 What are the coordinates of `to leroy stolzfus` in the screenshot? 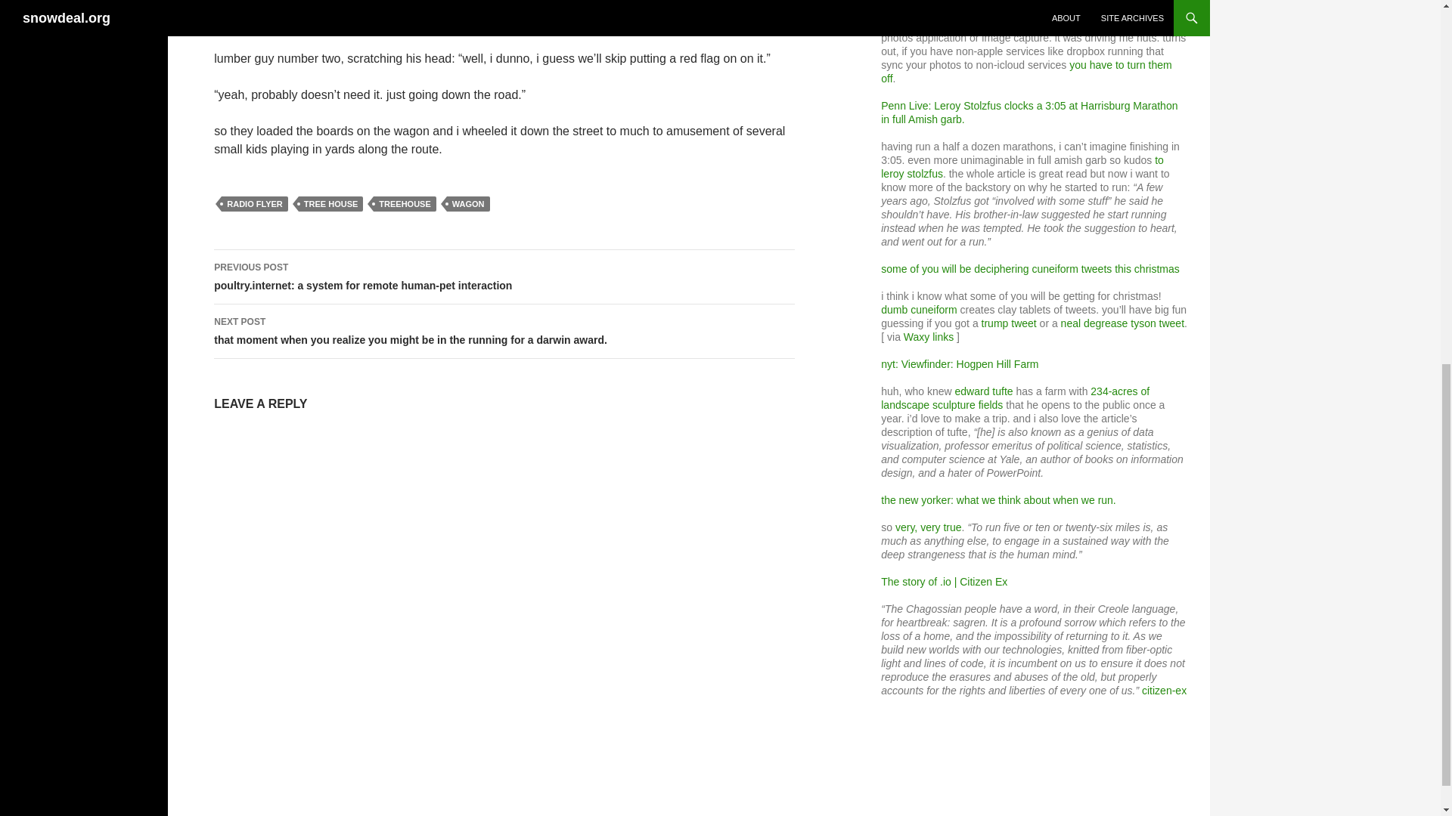 It's located at (1022, 166).